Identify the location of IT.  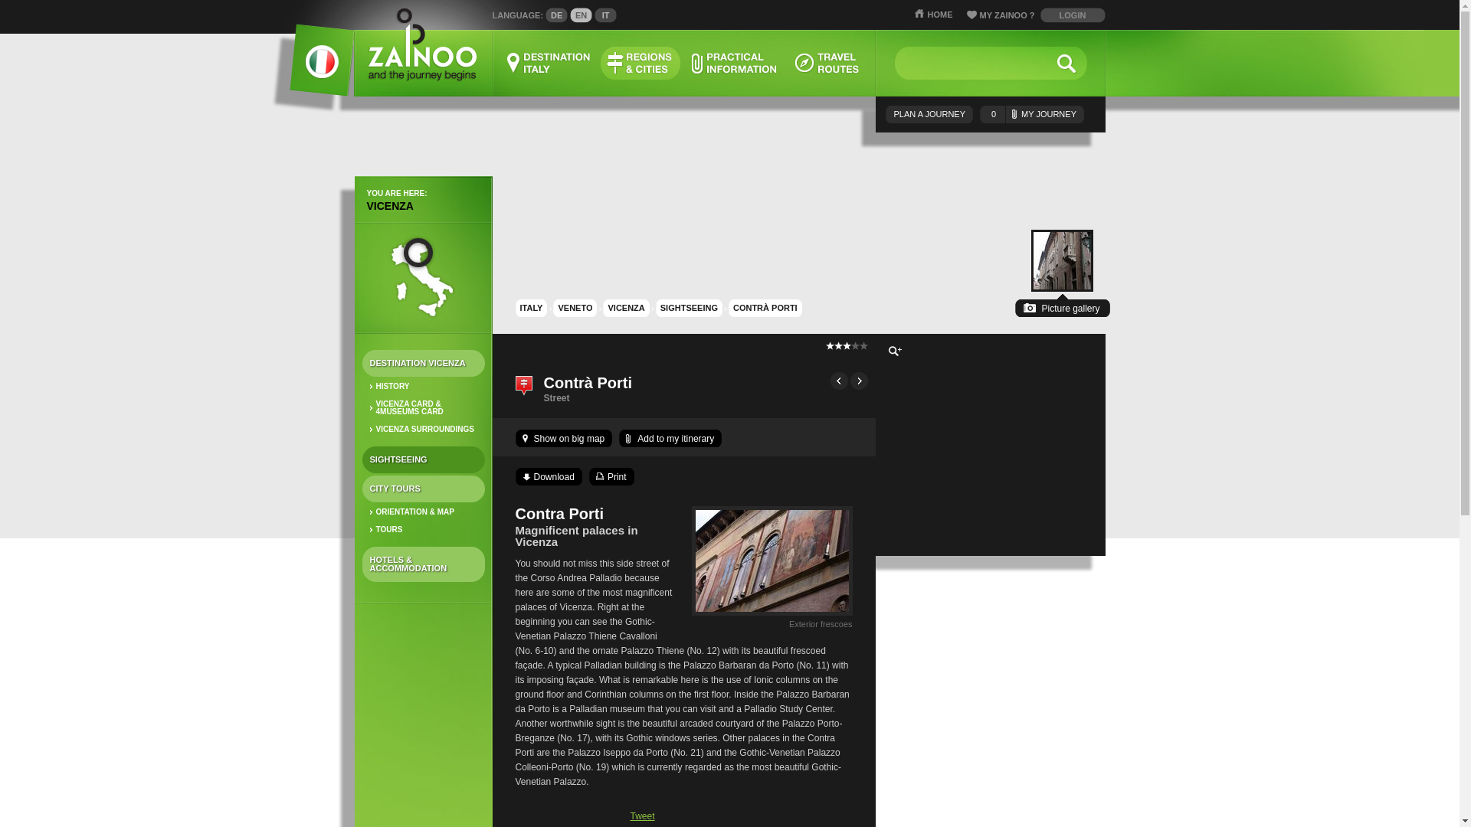
(605, 15).